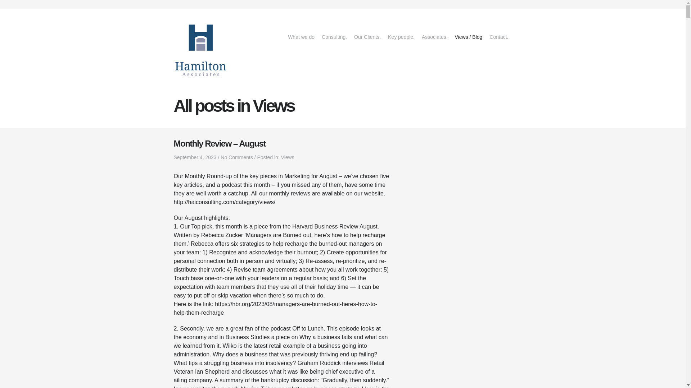  I want to click on Key people., so click(401, 37).